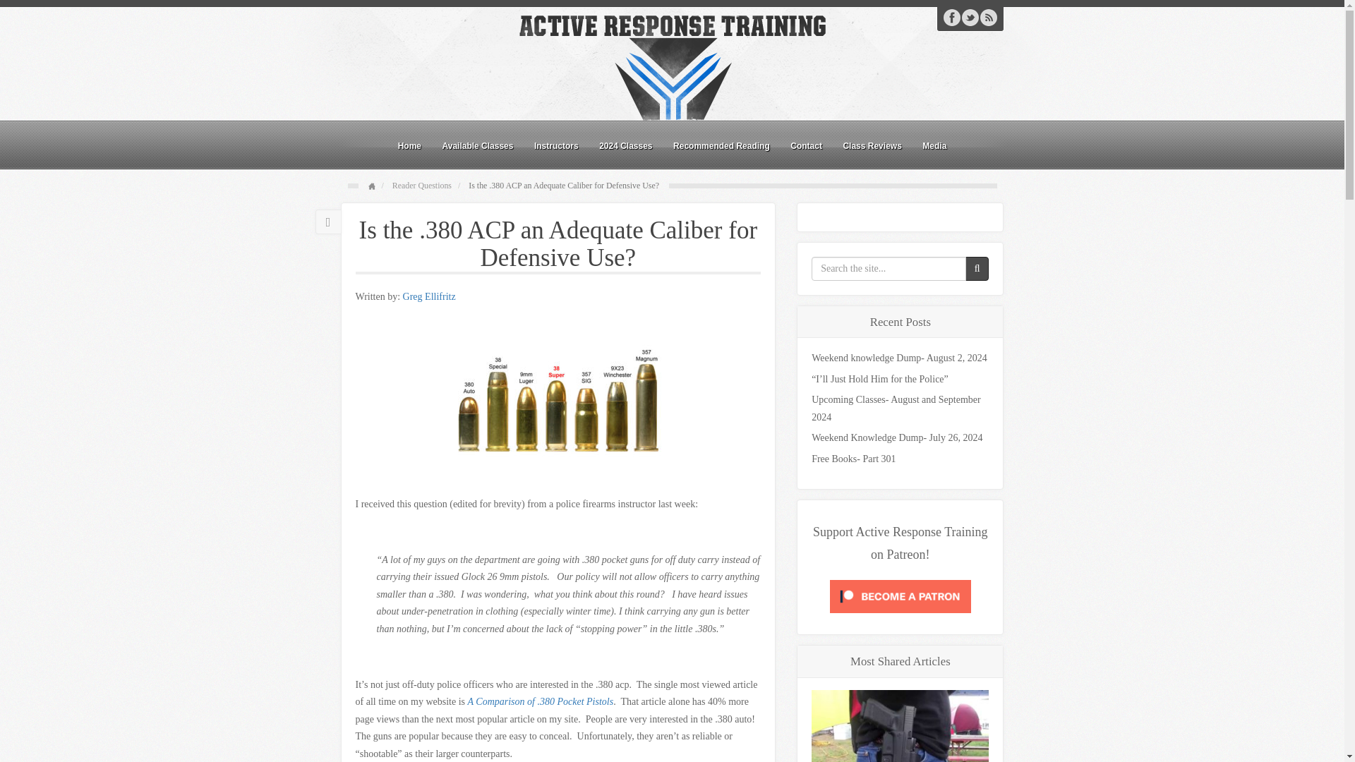 This screenshot has width=1355, height=762. Describe the element at coordinates (988, 17) in the screenshot. I see `RSS` at that location.